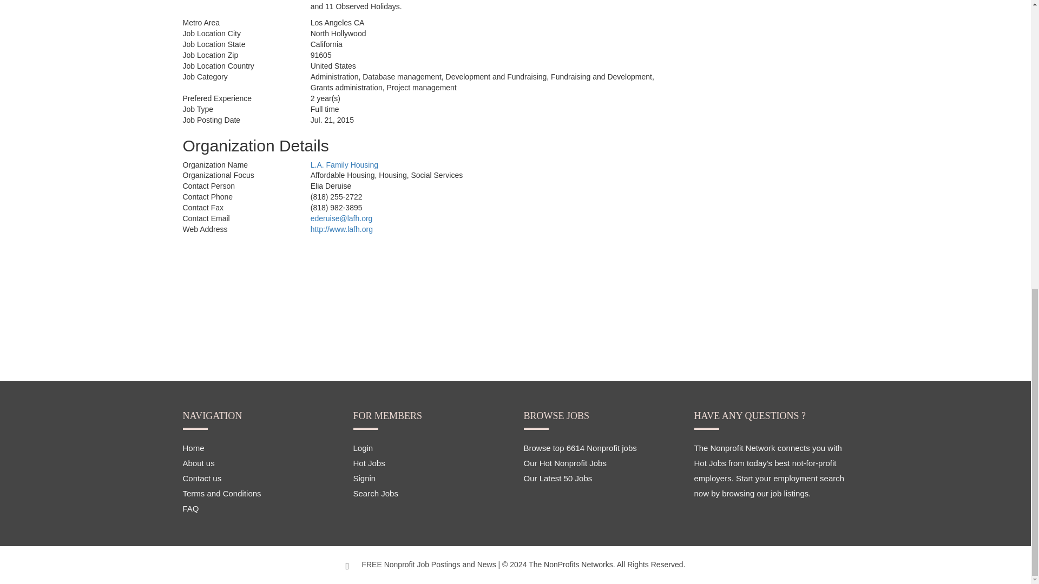  I want to click on About us, so click(199, 463).